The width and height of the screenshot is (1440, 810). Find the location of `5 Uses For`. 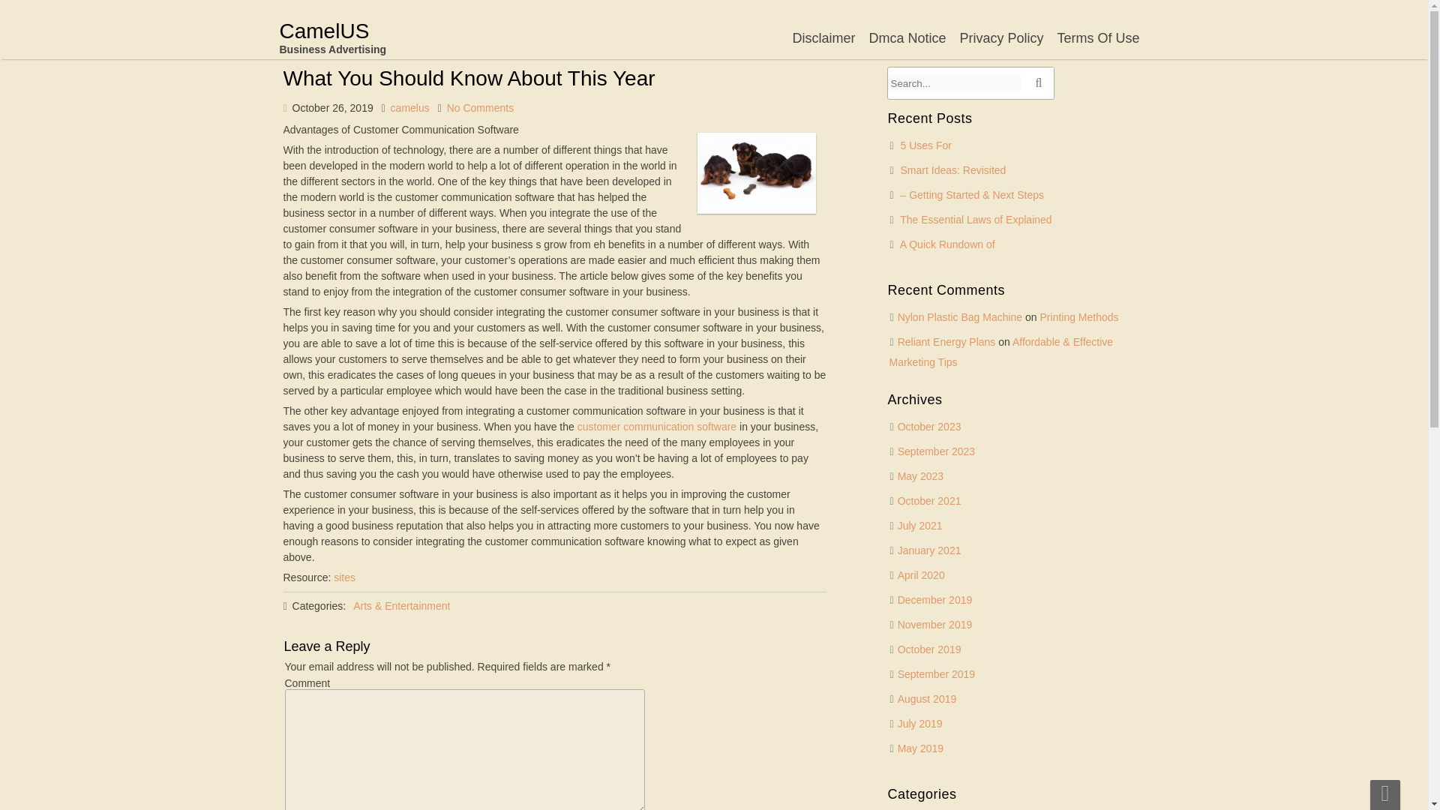

5 Uses For is located at coordinates (926, 145).